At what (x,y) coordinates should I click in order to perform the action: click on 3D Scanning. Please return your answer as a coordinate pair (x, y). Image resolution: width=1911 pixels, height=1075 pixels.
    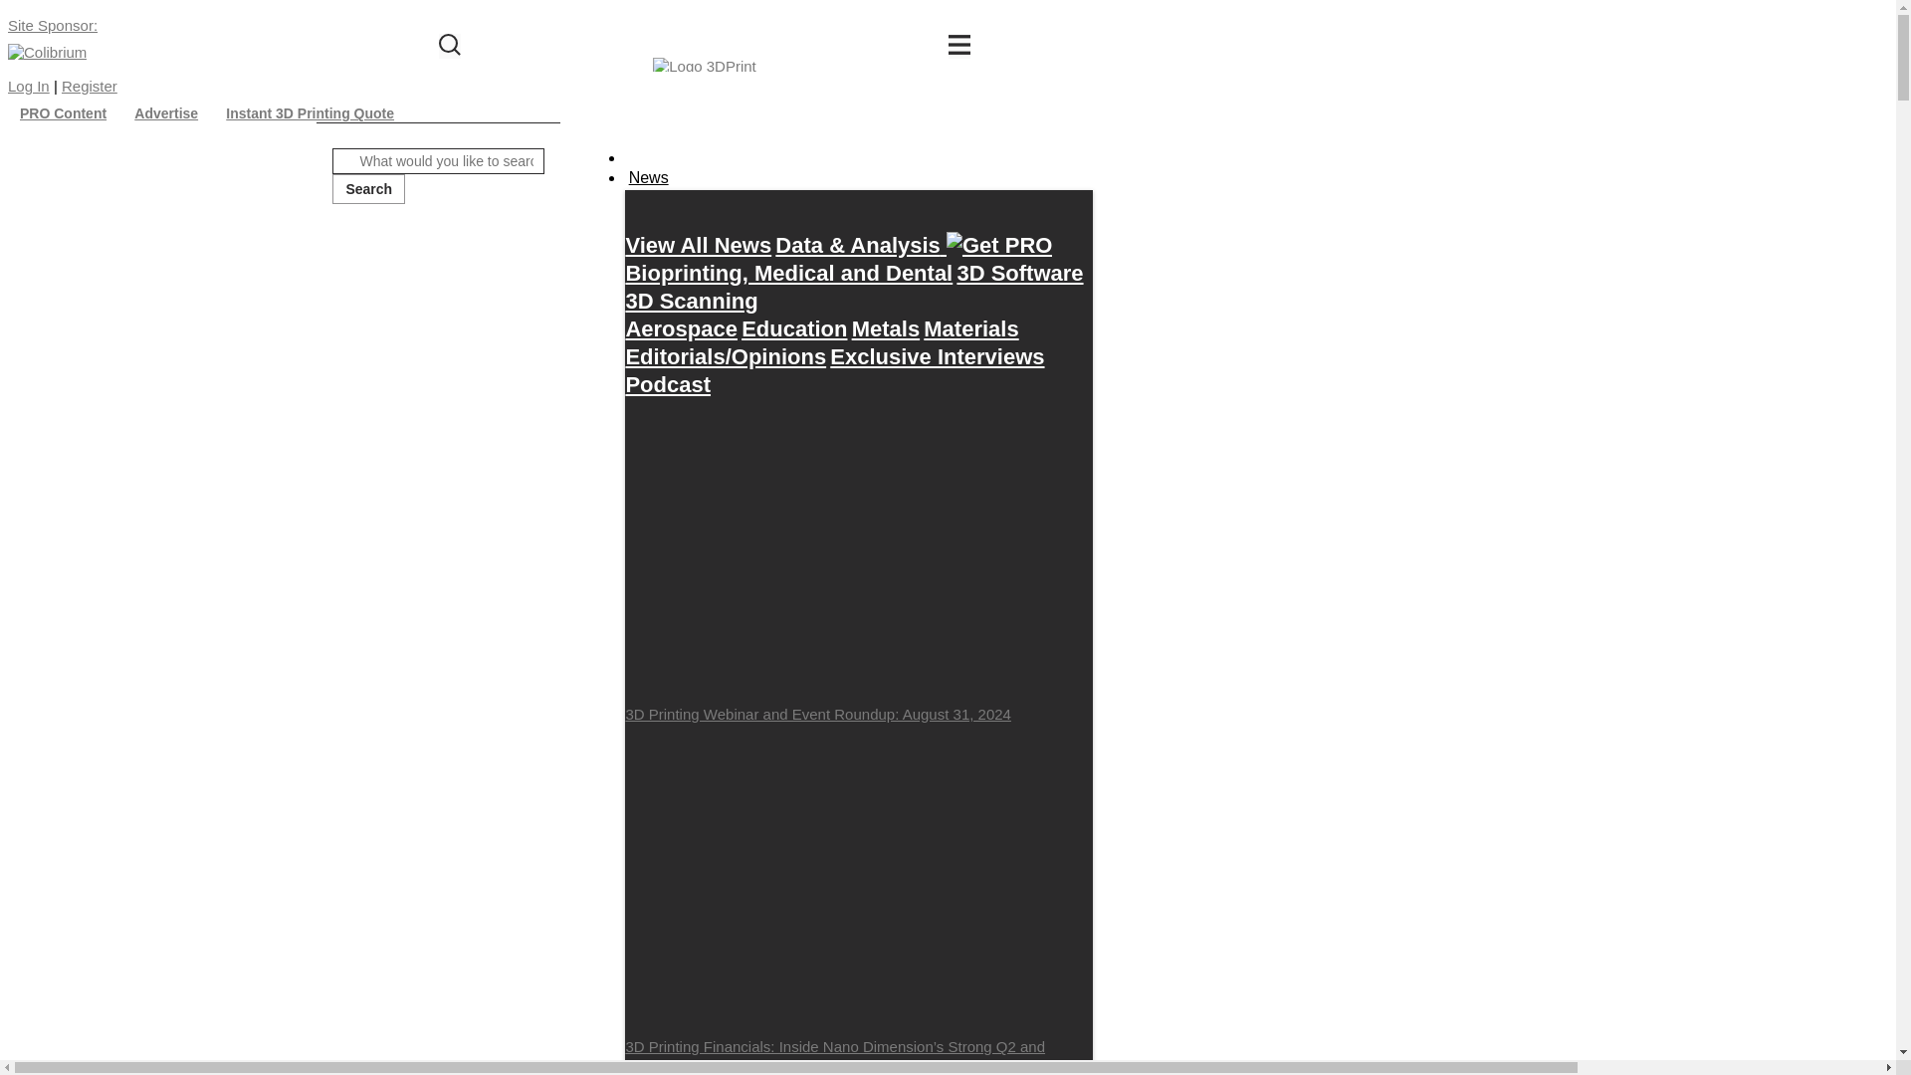
    Looking at the image, I should click on (691, 301).